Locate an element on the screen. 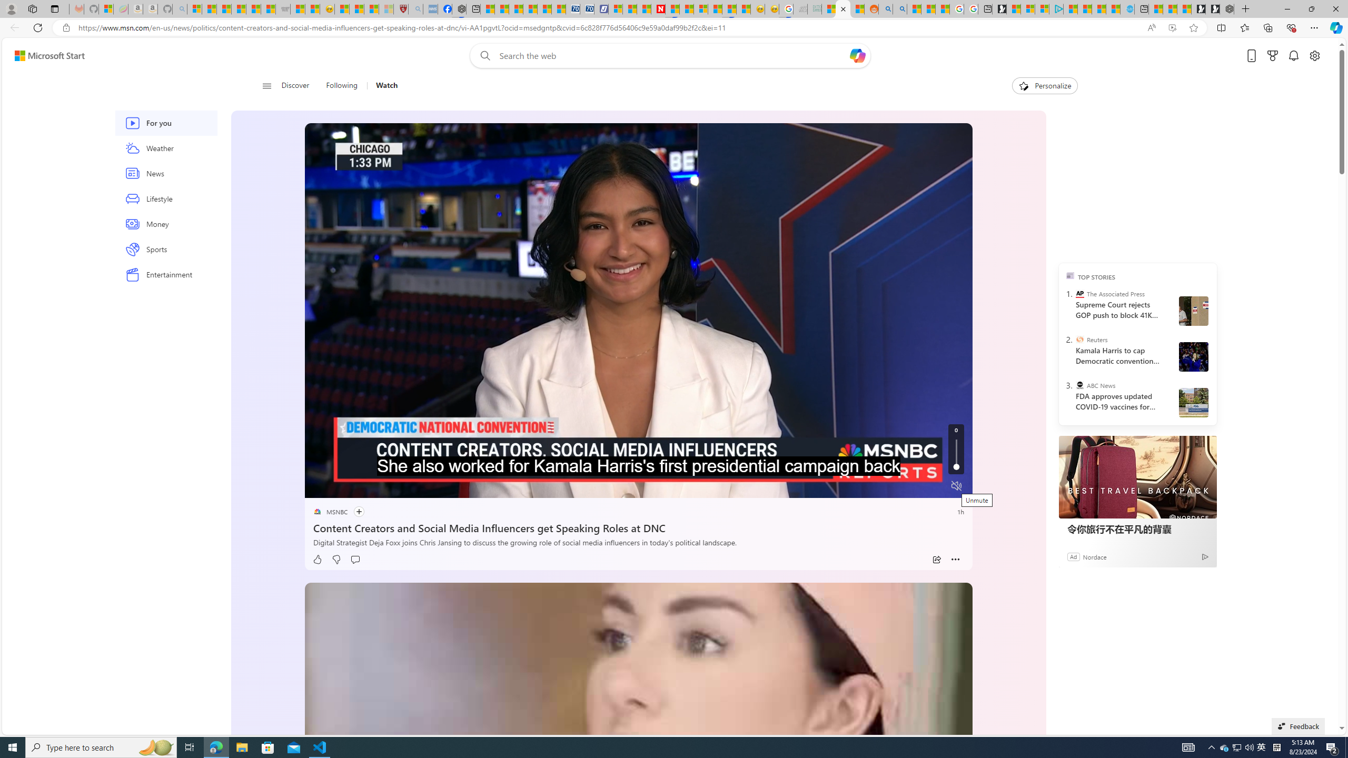 The width and height of the screenshot is (1348, 758). DITOGAMES AG Imprint - Sleeping is located at coordinates (815, 9).